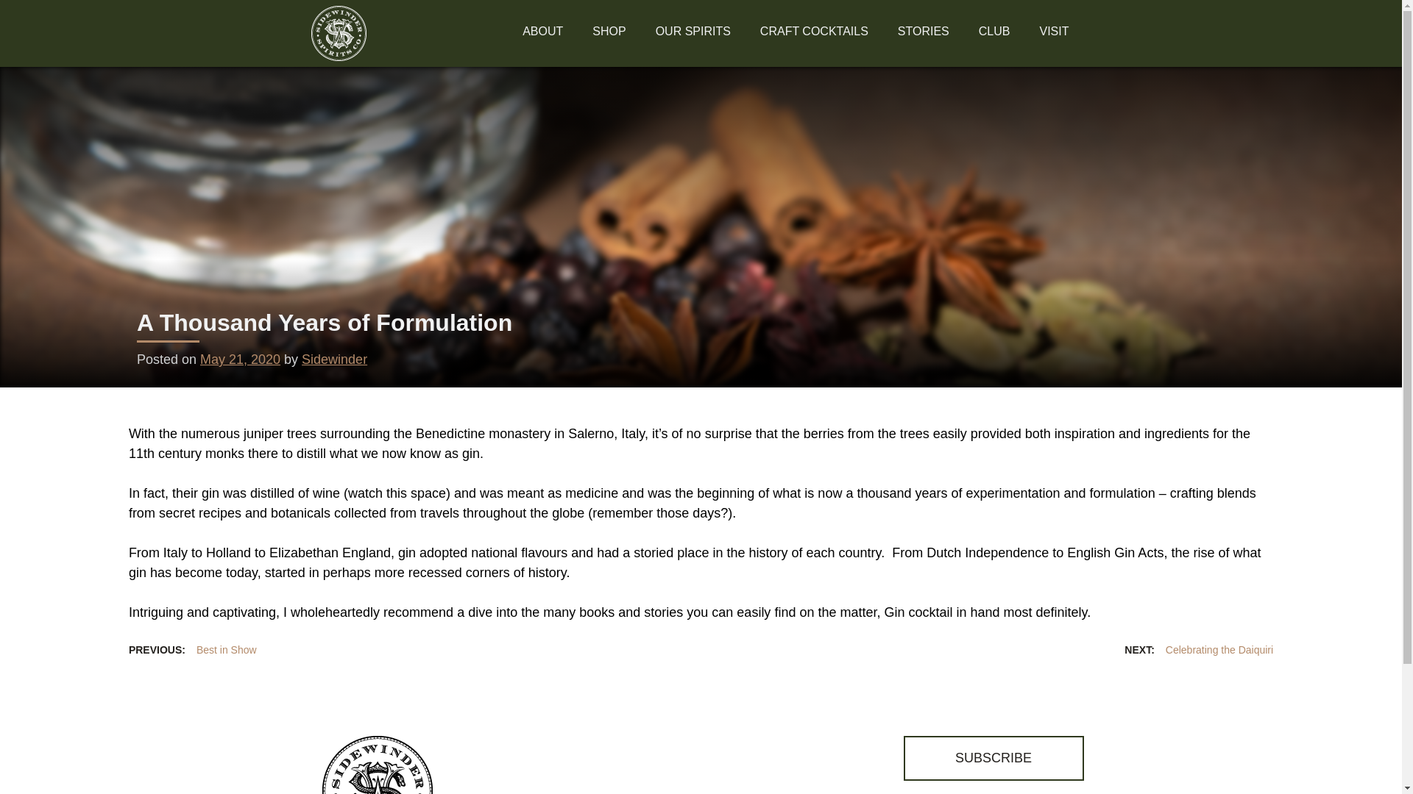  Describe the element at coordinates (923, 34) in the screenshot. I see `STORIES` at that location.